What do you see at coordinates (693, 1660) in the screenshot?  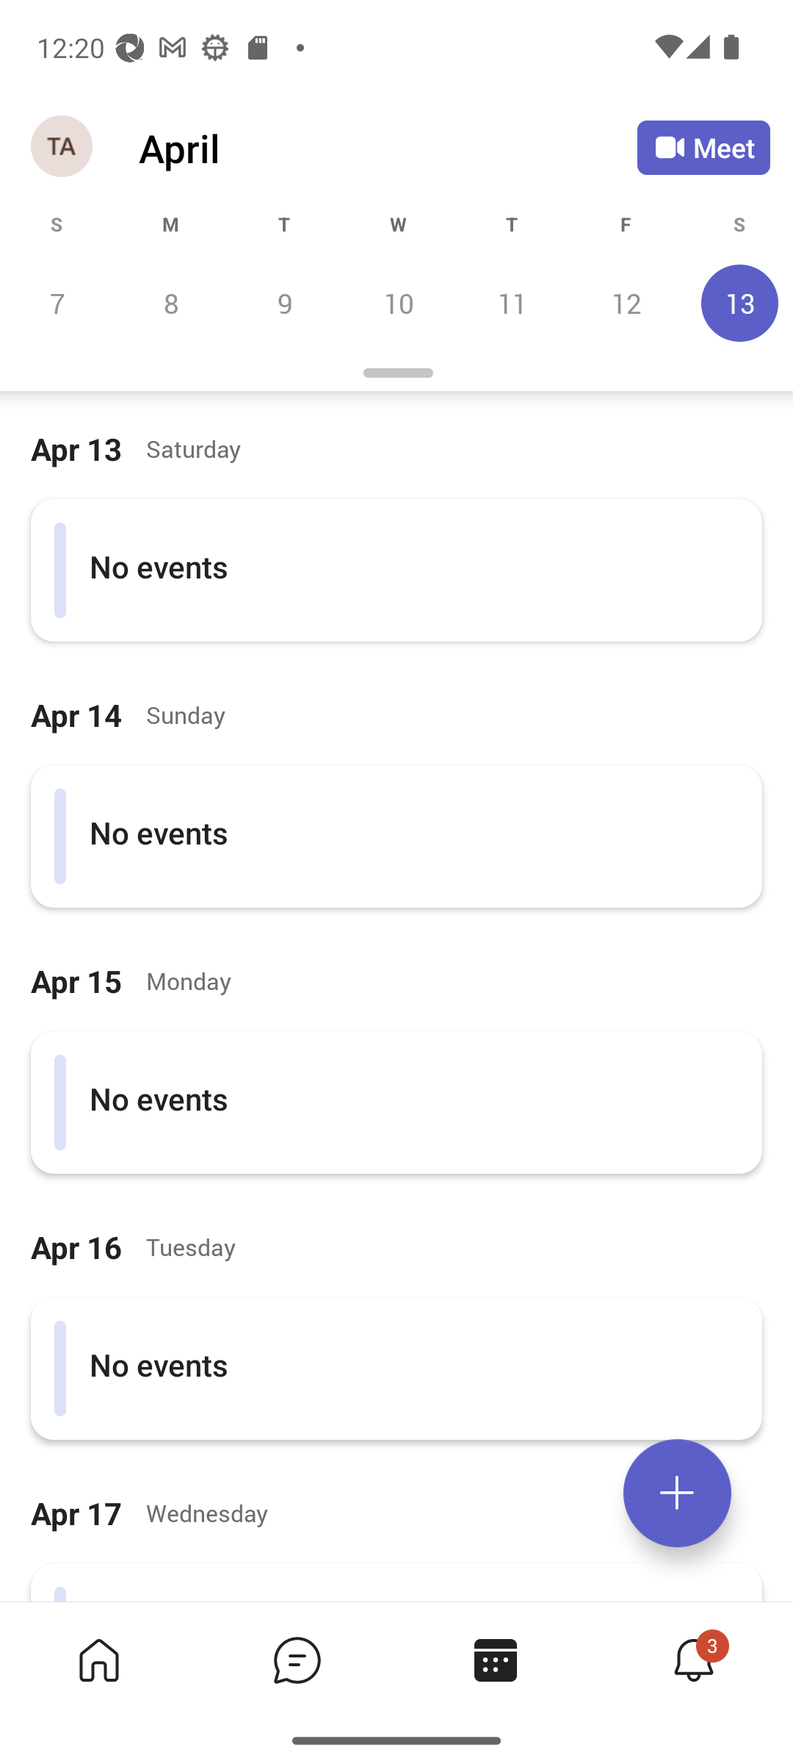 I see `Activity tab,4 of 4, not selected, 3 new 3` at bounding box center [693, 1660].